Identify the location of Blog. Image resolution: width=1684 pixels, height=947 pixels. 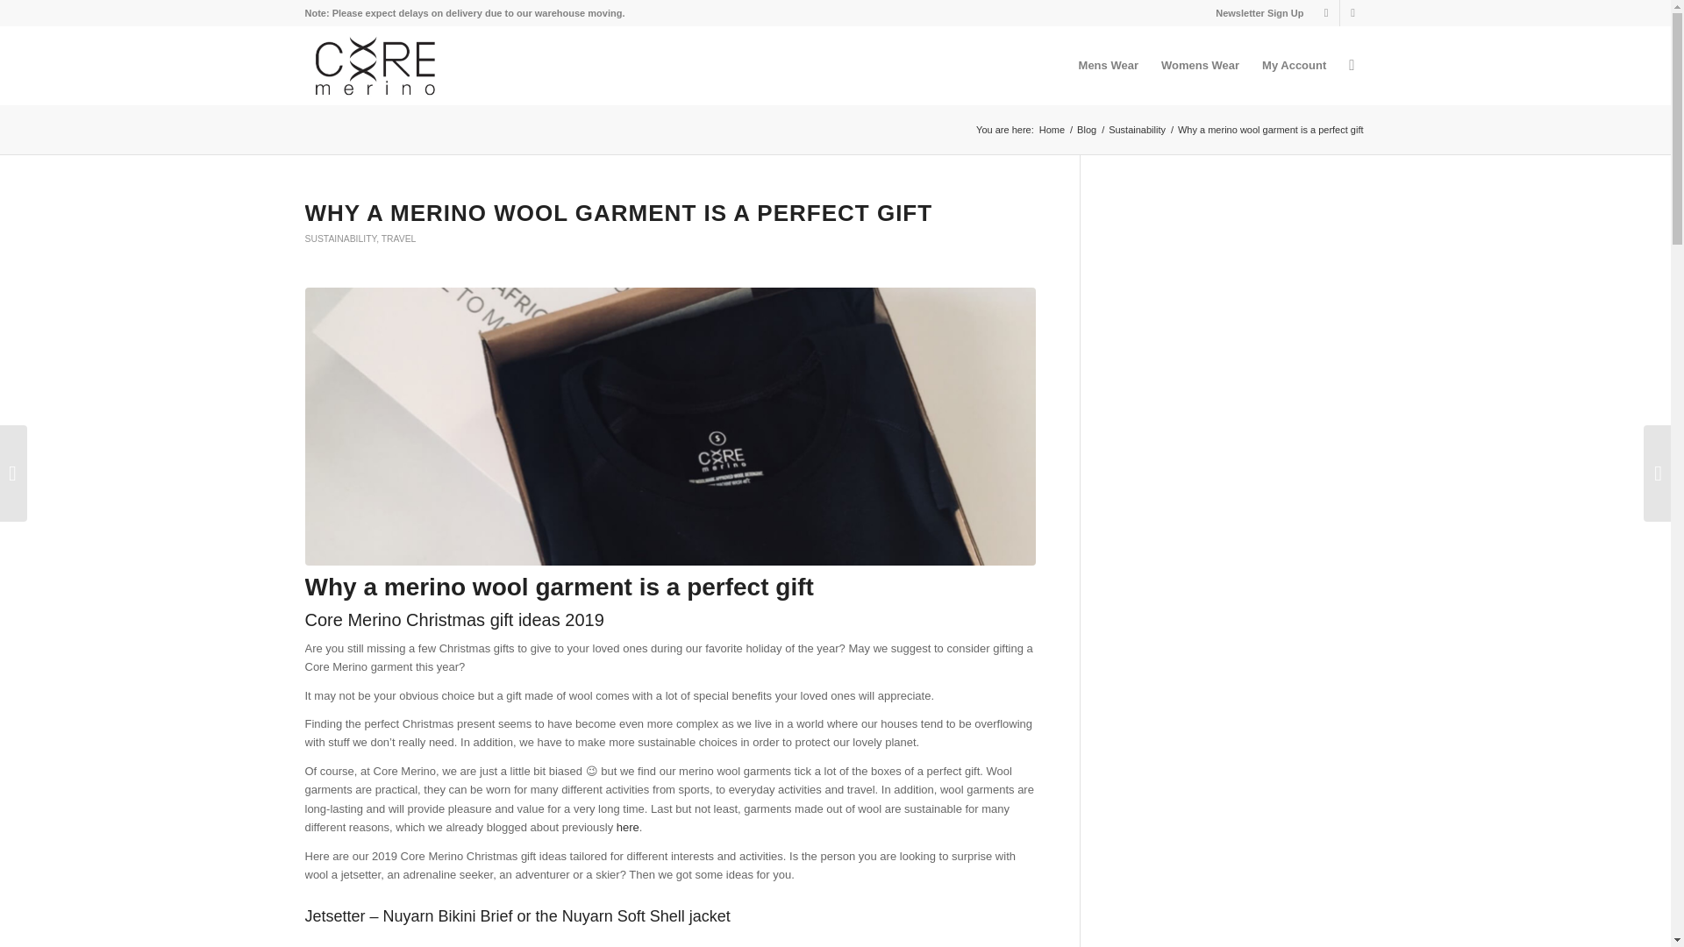
(1086, 130).